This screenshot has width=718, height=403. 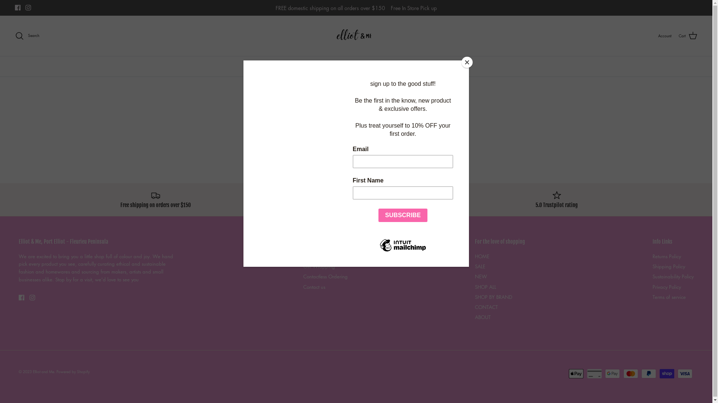 What do you see at coordinates (73, 372) in the screenshot?
I see `Powered by Shopify` at bounding box center [73, 372].